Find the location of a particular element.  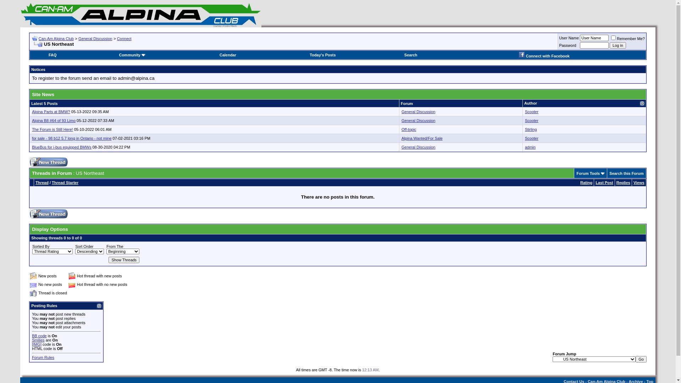

Connect is located at coordinates (124, 39).